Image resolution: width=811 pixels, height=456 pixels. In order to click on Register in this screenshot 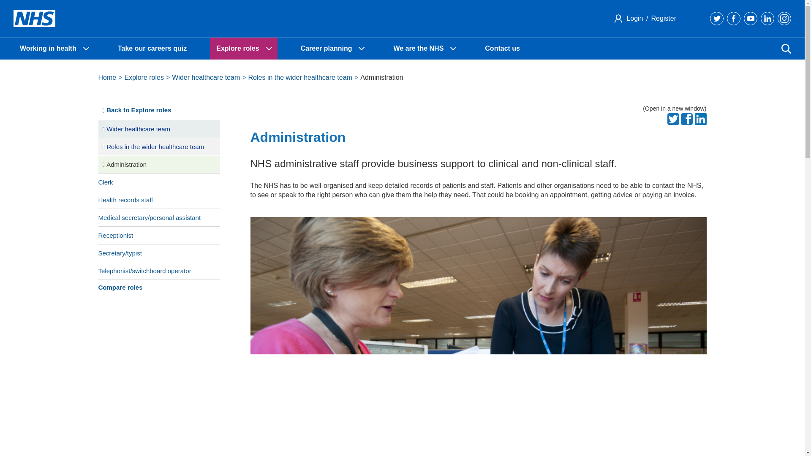, I will do `click(662, 18)`.